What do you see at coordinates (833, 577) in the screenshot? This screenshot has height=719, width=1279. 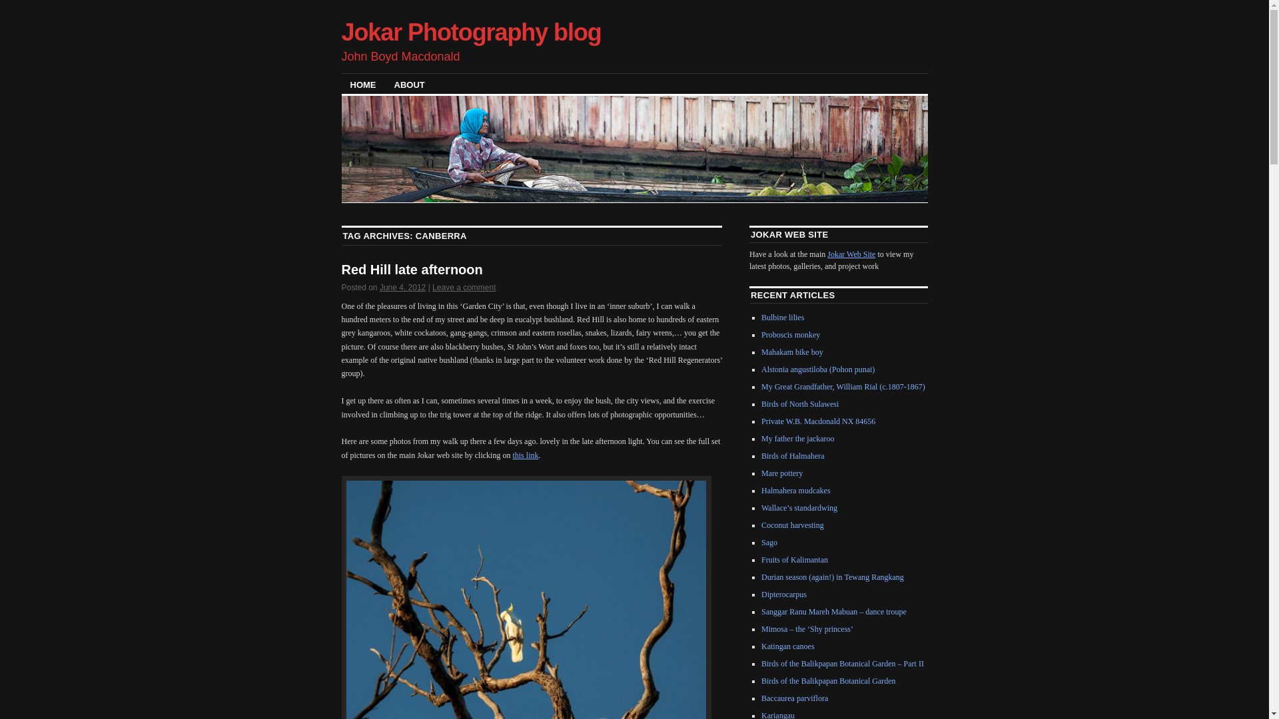 I see `Durian season (again!) in Tewang Rangkang` at bounding box center [833, 577].